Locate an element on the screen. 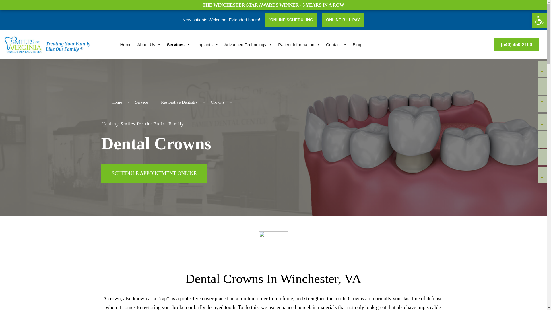 This screenshot has height=310, width=551. Home is located at coordinates (117, 102).